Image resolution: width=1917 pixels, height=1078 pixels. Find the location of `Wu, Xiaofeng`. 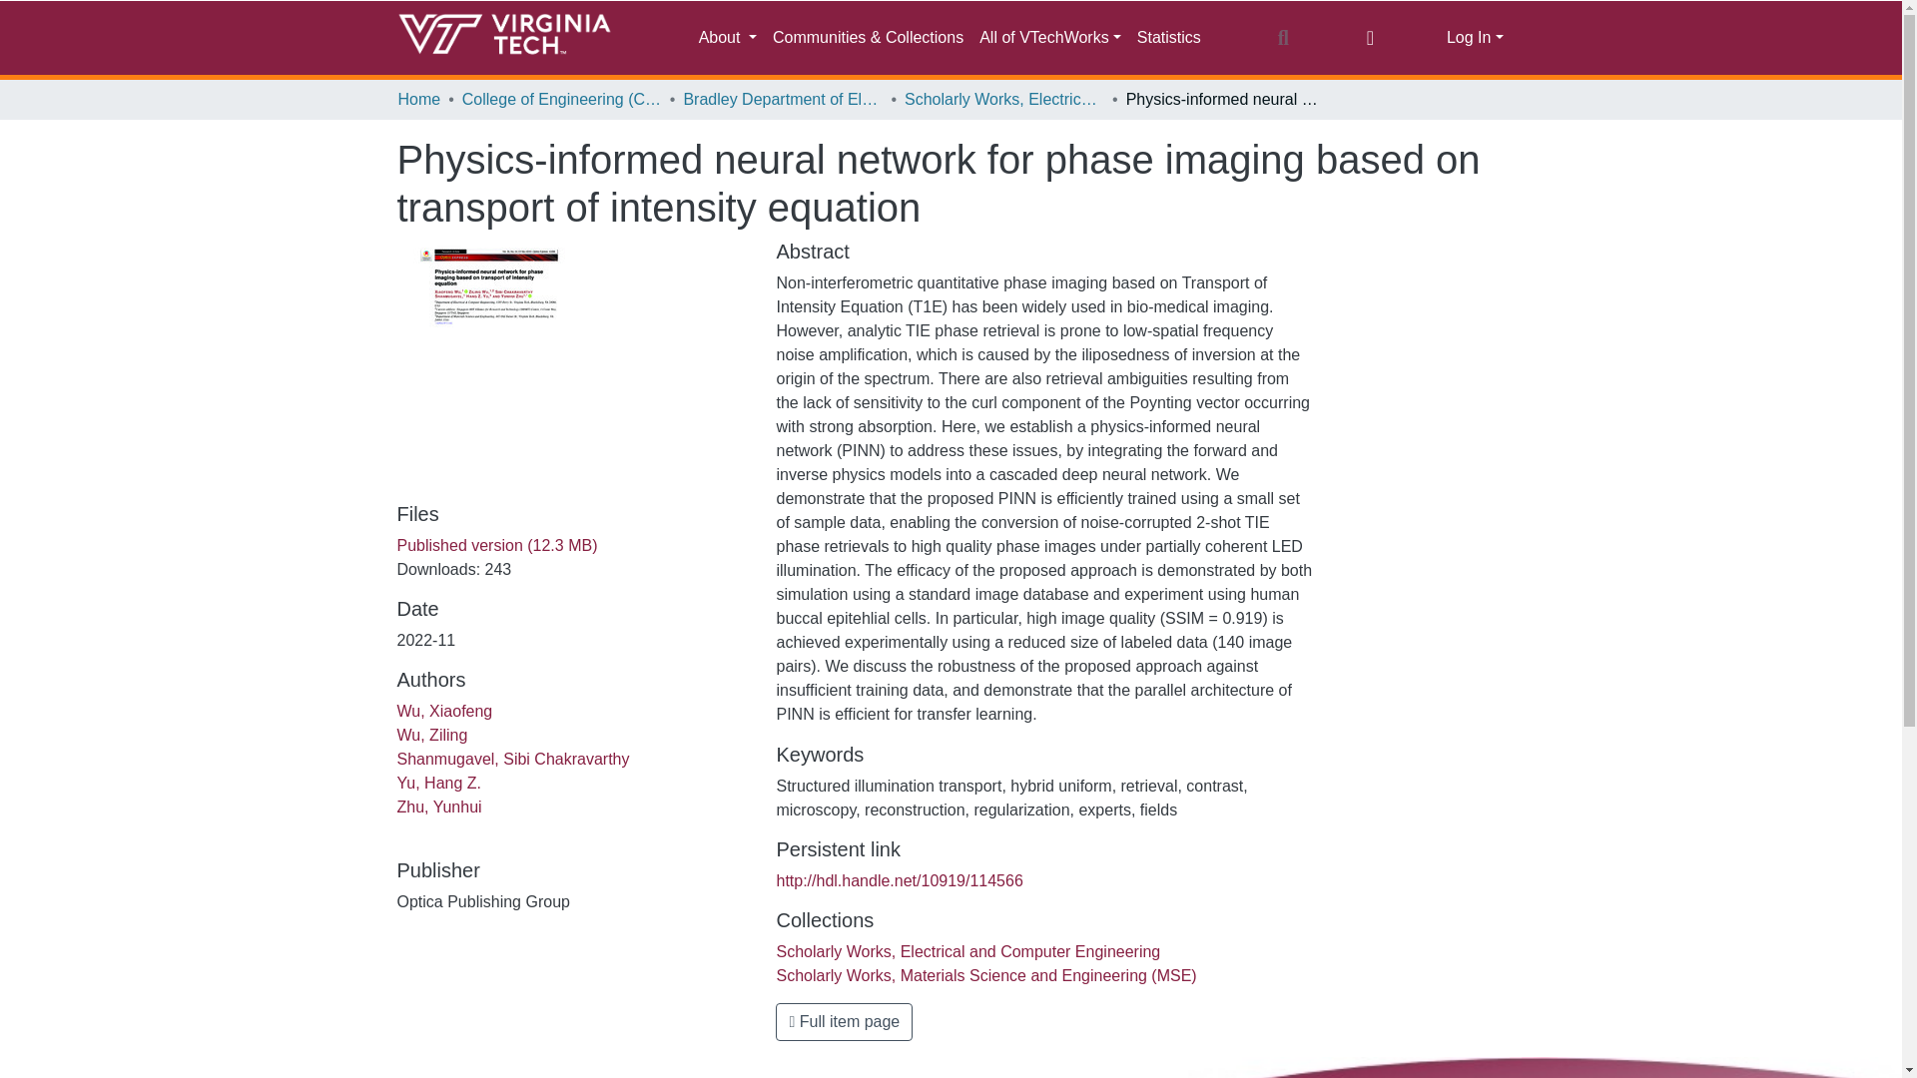

Wu, Xiaofeng is located at coordinates (444, 711).